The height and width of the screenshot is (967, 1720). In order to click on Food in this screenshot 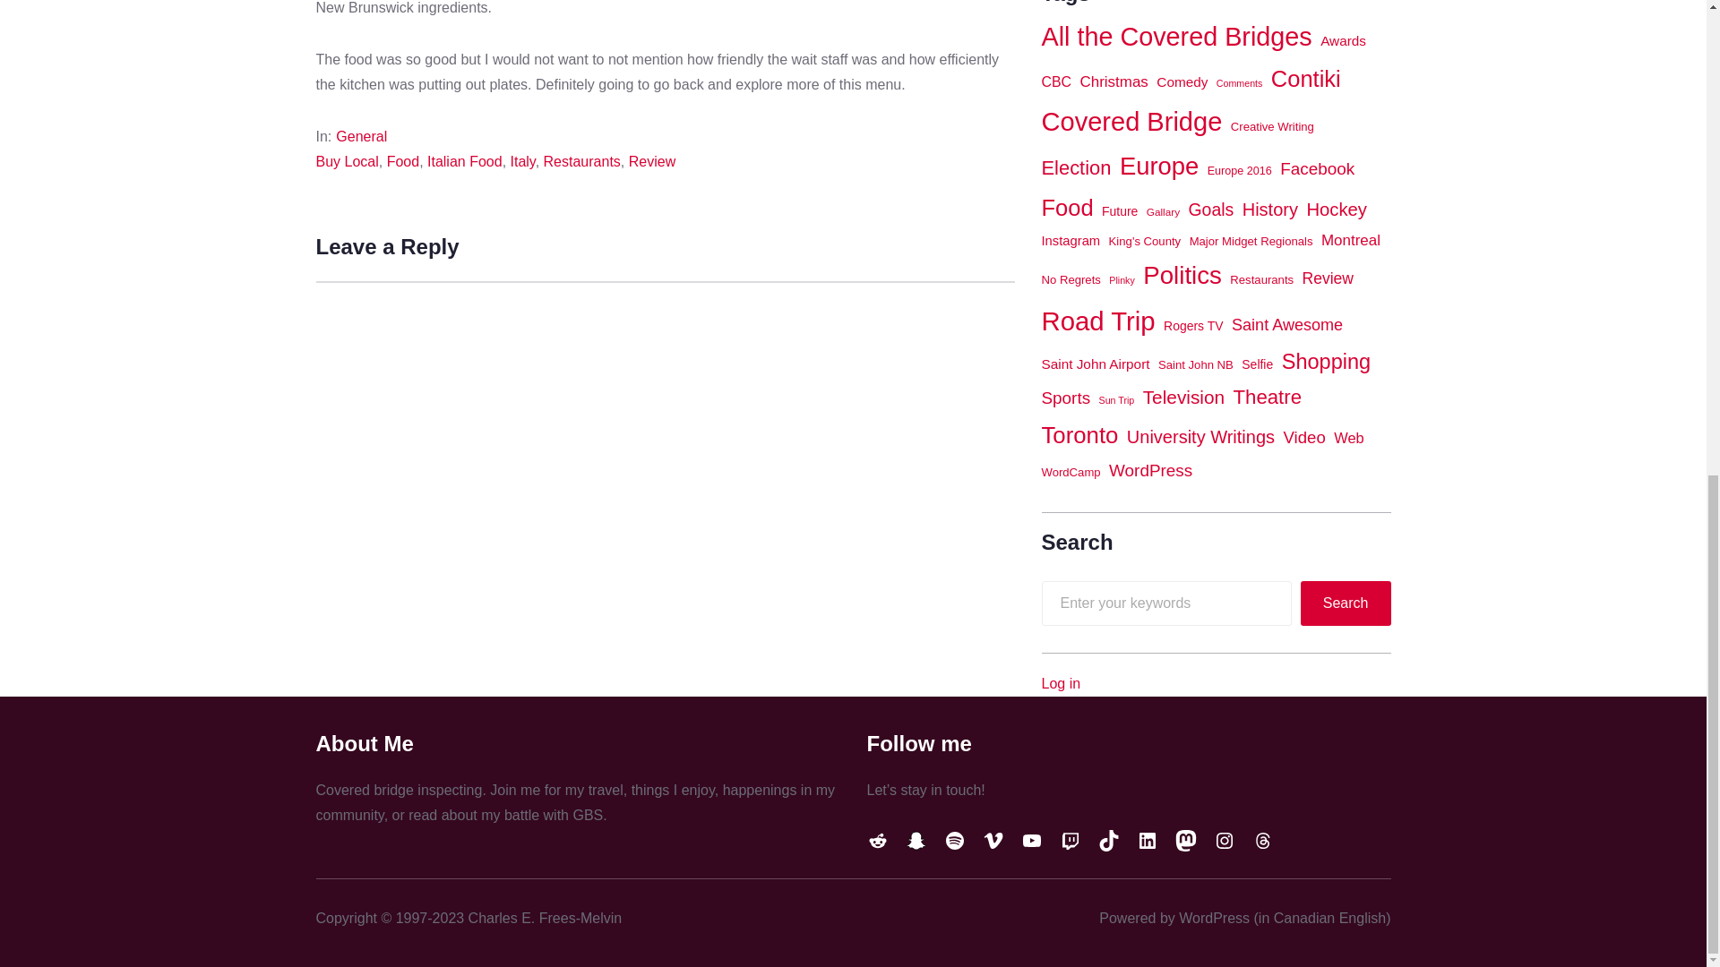, I will do `click(403, 161)`.